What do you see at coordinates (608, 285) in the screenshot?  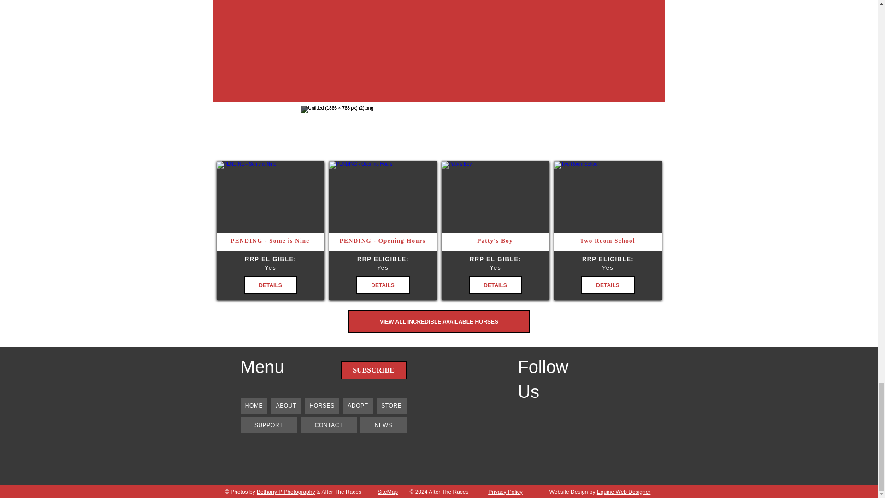 I see `DETAILS` at bounding box center [608, 285].